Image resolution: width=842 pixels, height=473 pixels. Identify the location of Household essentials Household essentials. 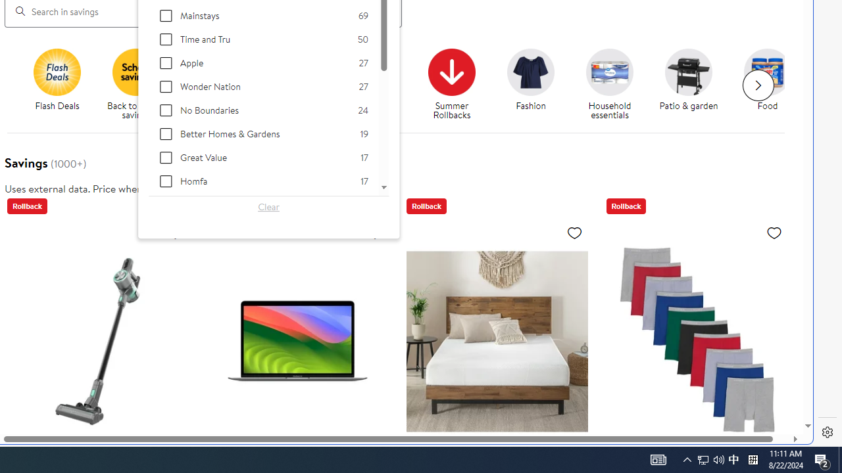
(610, 84).